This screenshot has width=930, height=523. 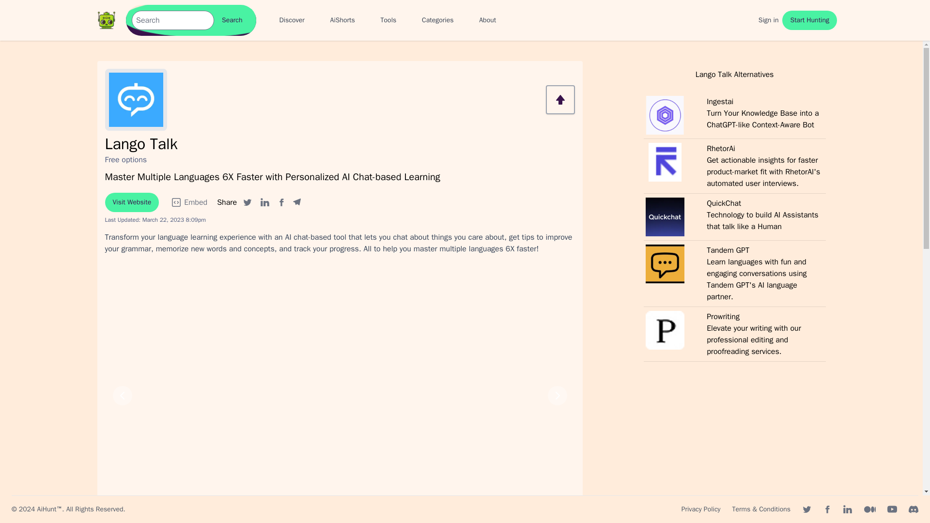 What do you see at coordinates (264, 202) in the screenshot?
I see `Linkedin share` at bounding box center [264, 202].